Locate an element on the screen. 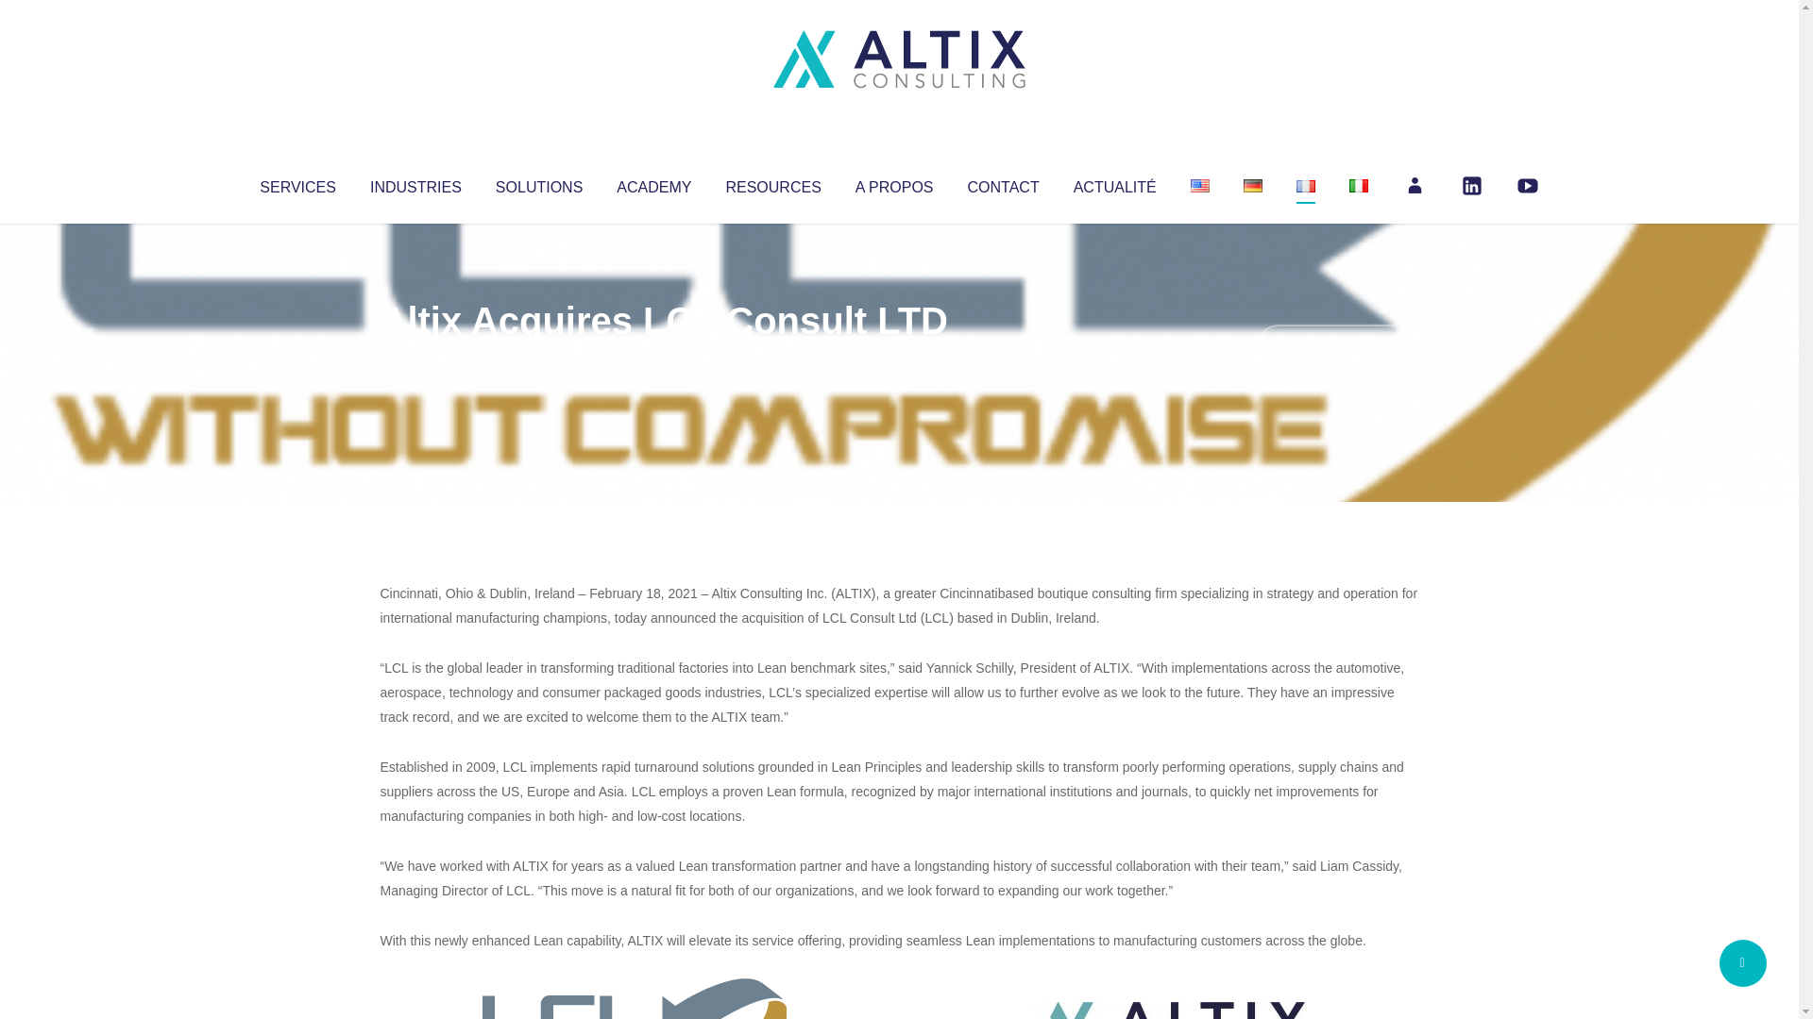  SOLUTIONS is located at coordinates (538, 183).